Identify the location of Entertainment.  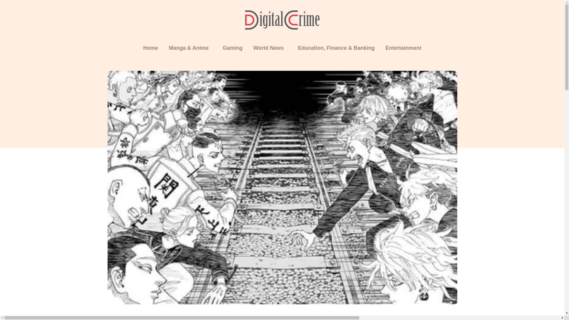
(403, 48).